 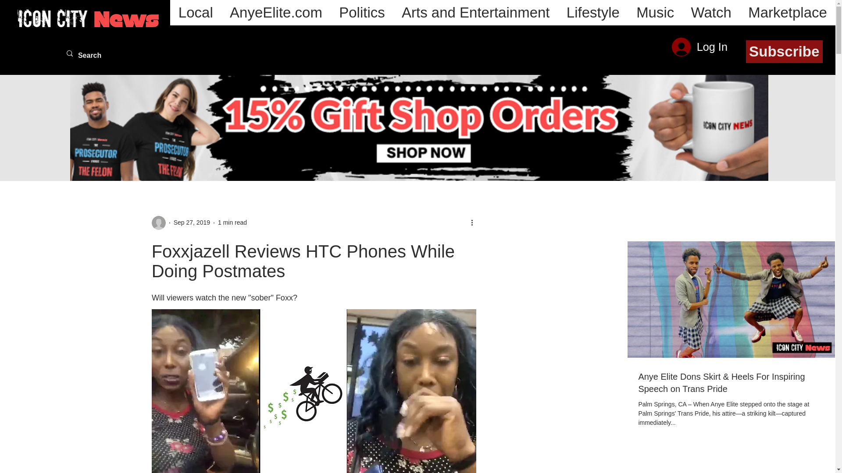 I want to click on AnyeElite.com, so click(x=276, y=13).